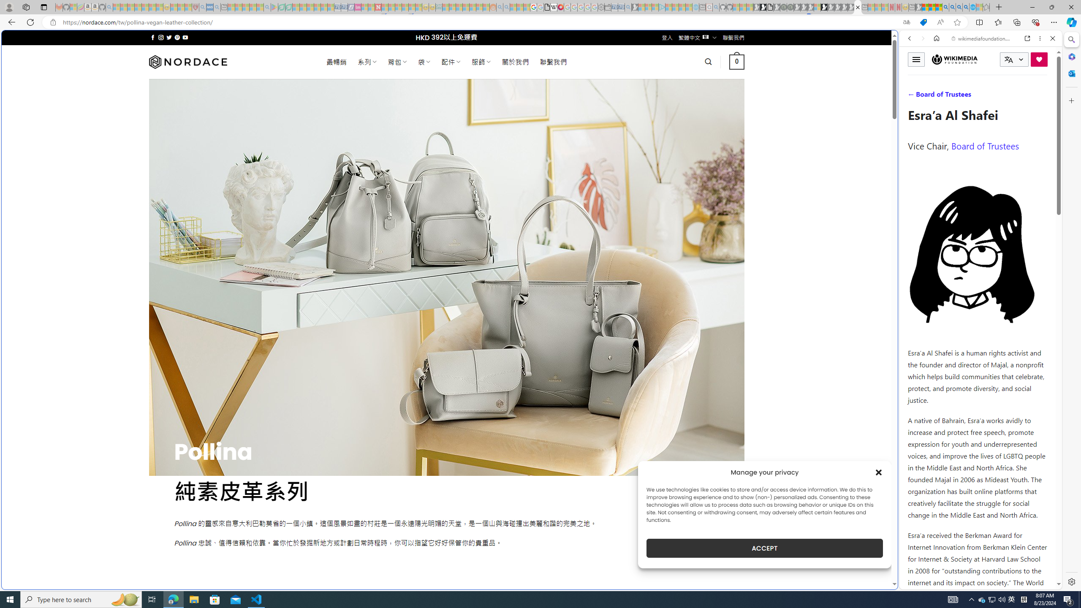 This screenshot has width=1081, height=608. Describe the element at coordinates (764, 548) in the screenshot. I see `ACCEPT` at that location.